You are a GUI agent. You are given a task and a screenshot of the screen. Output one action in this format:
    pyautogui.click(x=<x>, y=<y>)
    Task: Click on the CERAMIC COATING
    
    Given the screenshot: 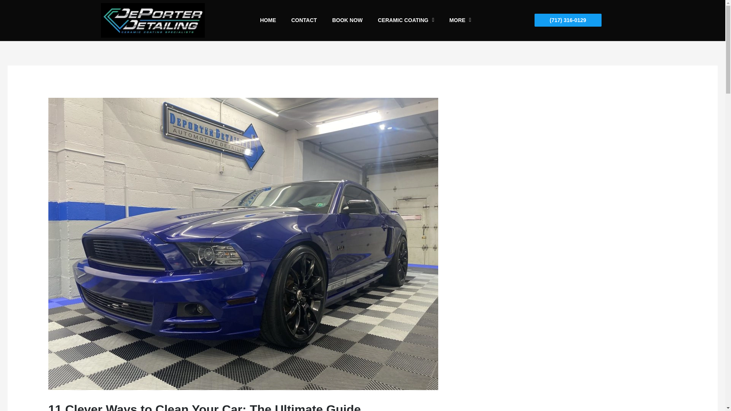 What is the action you would take?
    pyautogui.click(x=405, y=20)
    